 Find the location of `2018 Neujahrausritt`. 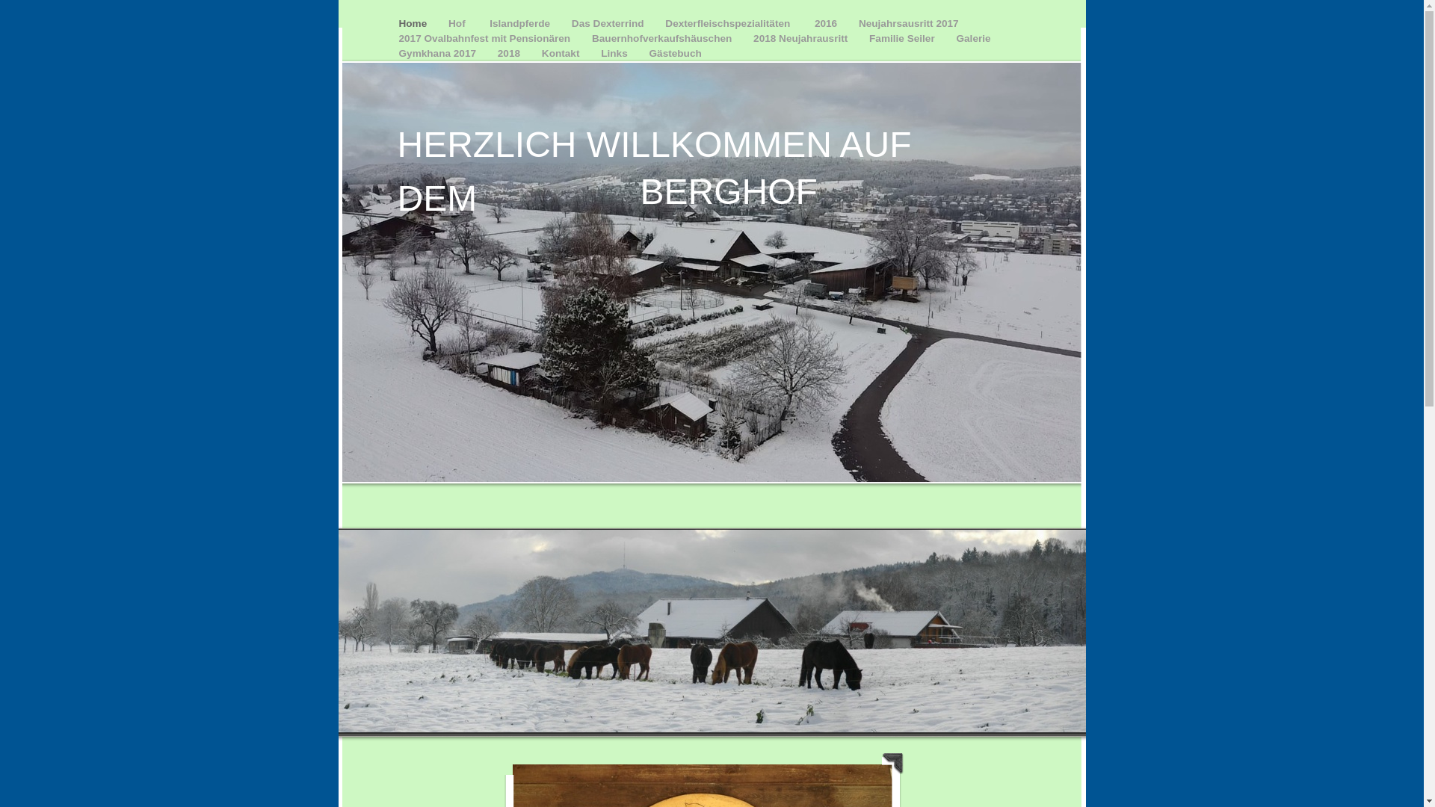

2018 Neujahrausritt is located at coordinates (802, 39).